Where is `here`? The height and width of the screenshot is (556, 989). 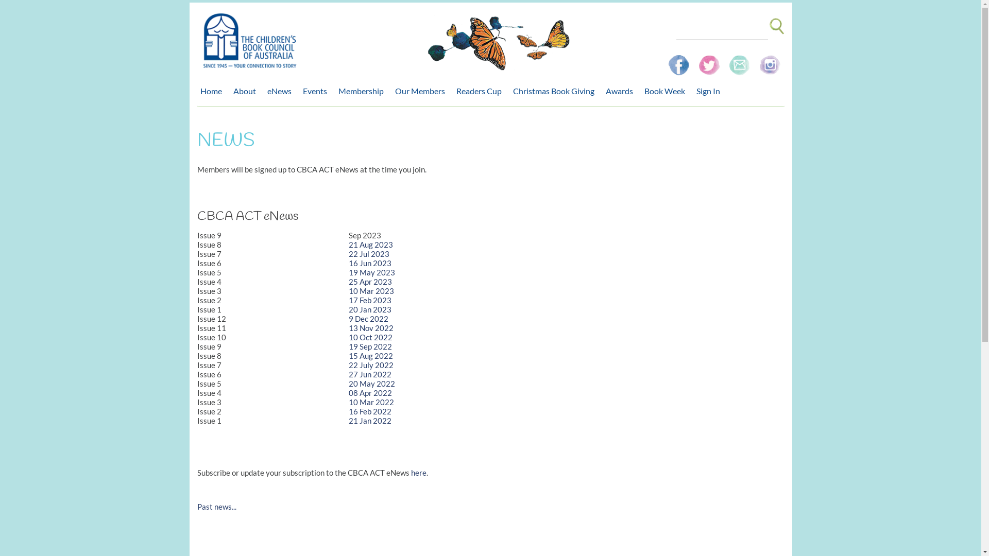
here is located at coordinates (419, 473).